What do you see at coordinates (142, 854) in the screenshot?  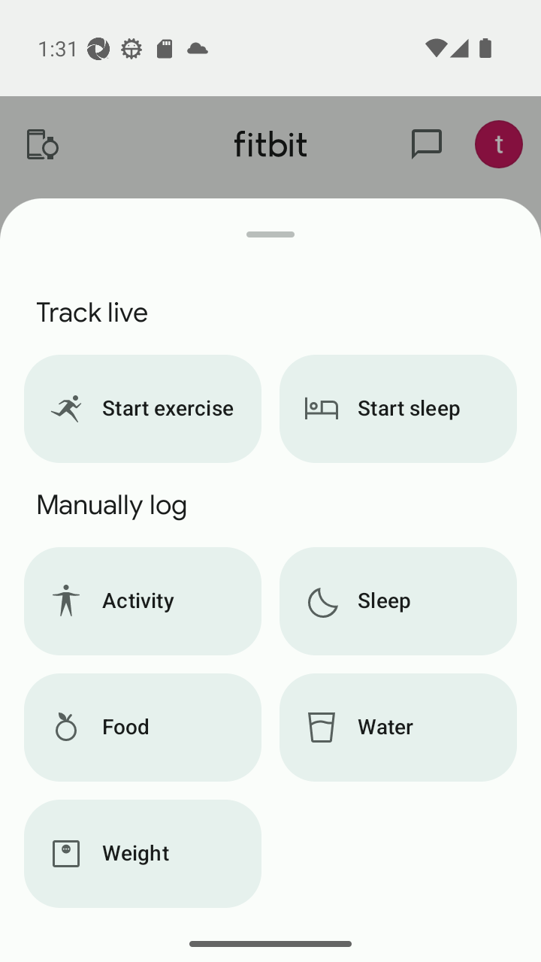 I see `Weight` at bounding box center [142, 854].